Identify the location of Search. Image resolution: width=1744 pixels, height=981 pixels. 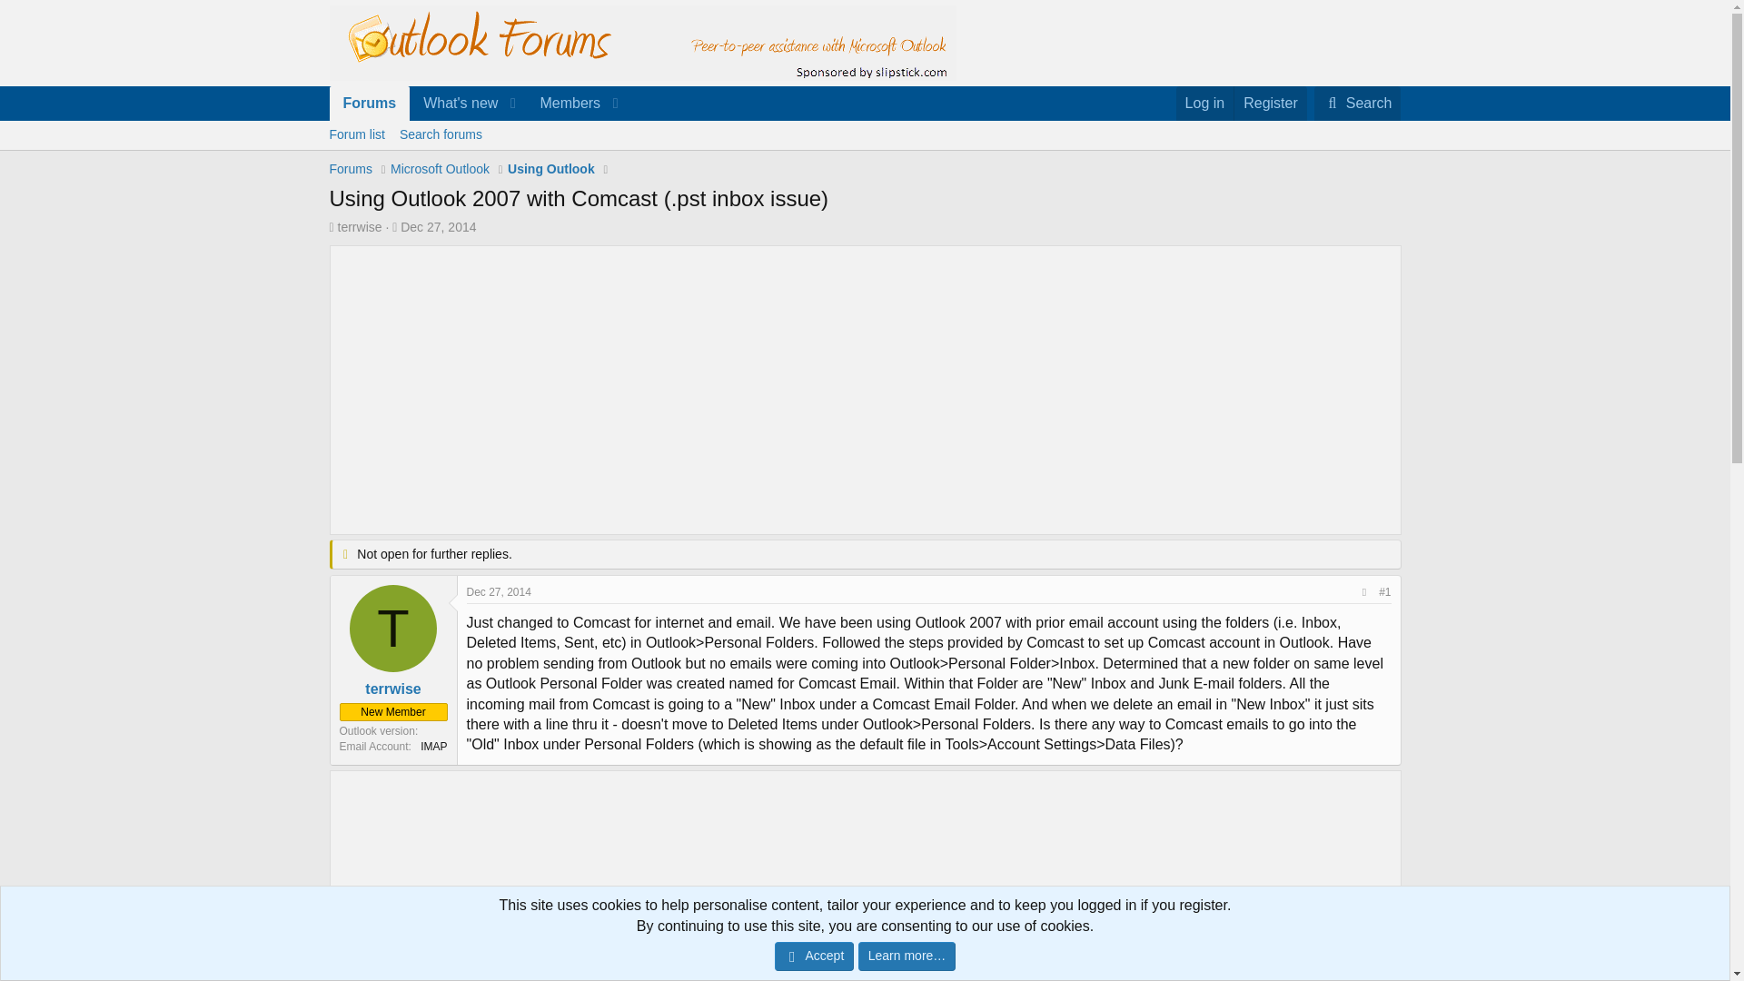
(1358, 104).